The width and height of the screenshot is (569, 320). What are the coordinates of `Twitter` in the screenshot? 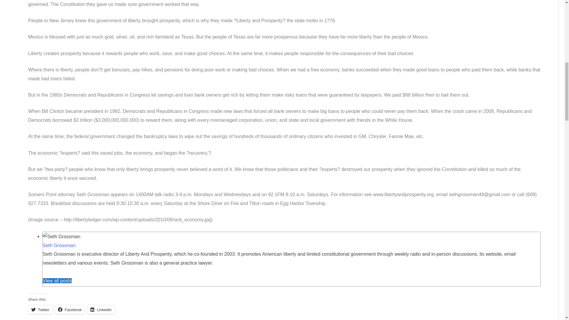 It's located at (40, 309).